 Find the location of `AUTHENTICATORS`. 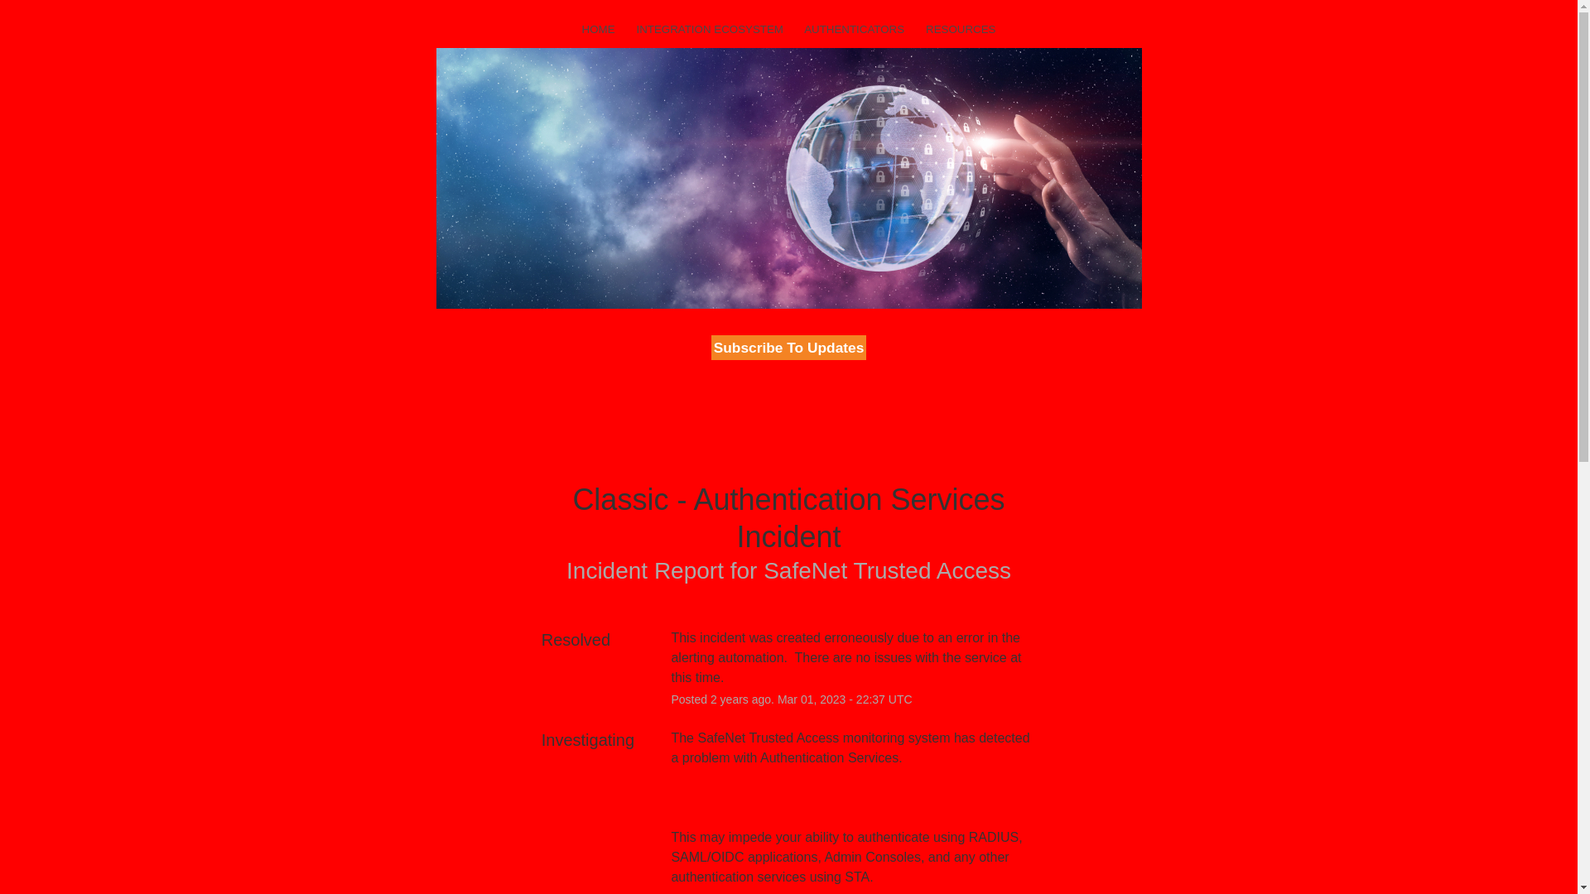

AUTHENTICATORS is located at coordinates (855, 30).